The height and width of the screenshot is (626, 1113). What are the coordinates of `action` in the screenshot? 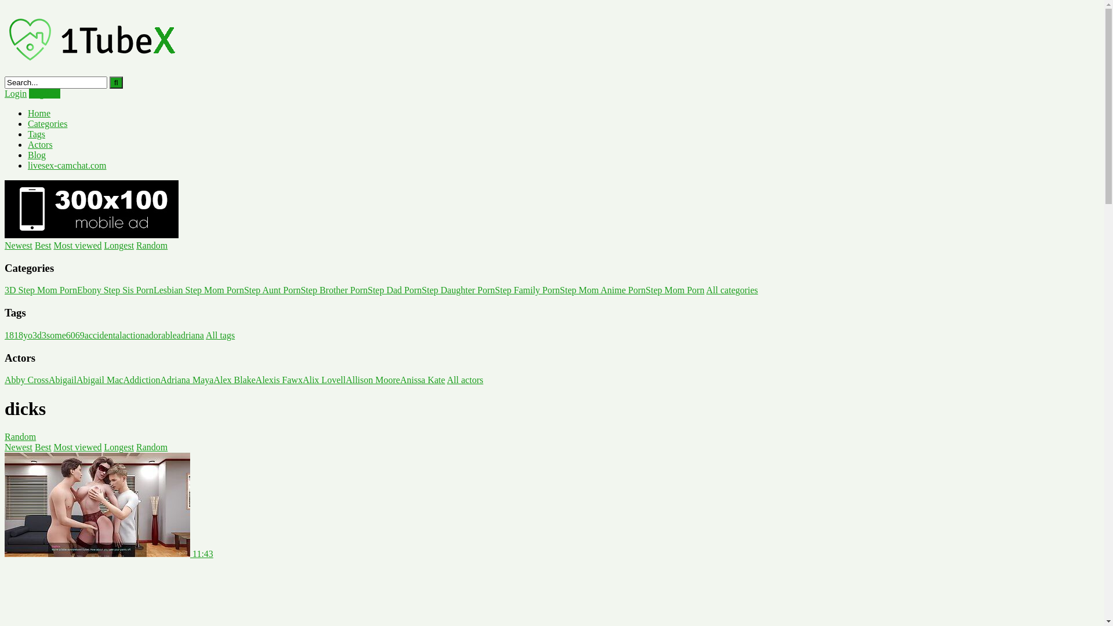 It's located at (133, 335).